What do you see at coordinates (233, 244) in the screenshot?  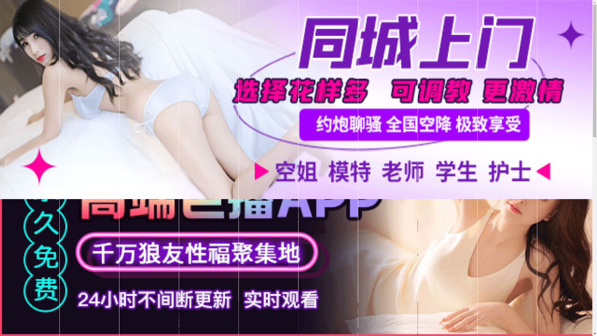 I see `91` at bounding box center [233, 244].